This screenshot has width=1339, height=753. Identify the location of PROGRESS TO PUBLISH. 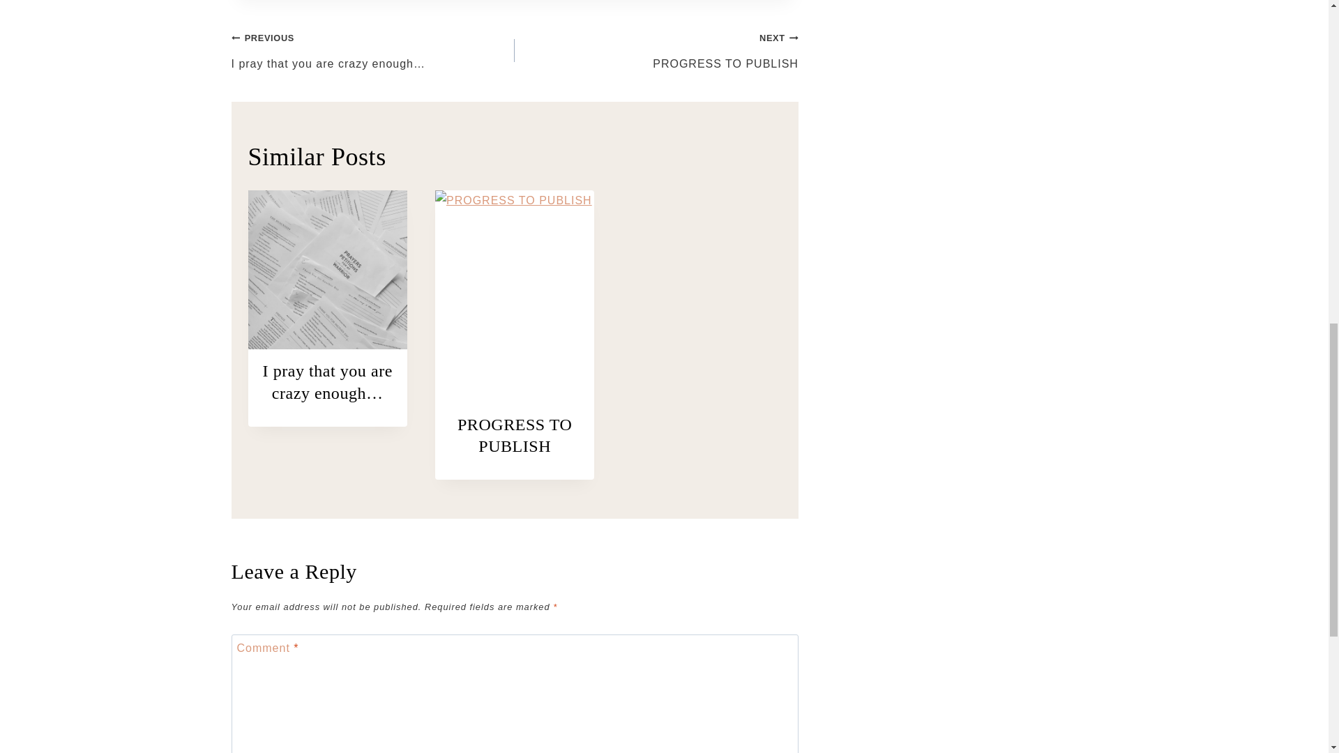
(656, 50).